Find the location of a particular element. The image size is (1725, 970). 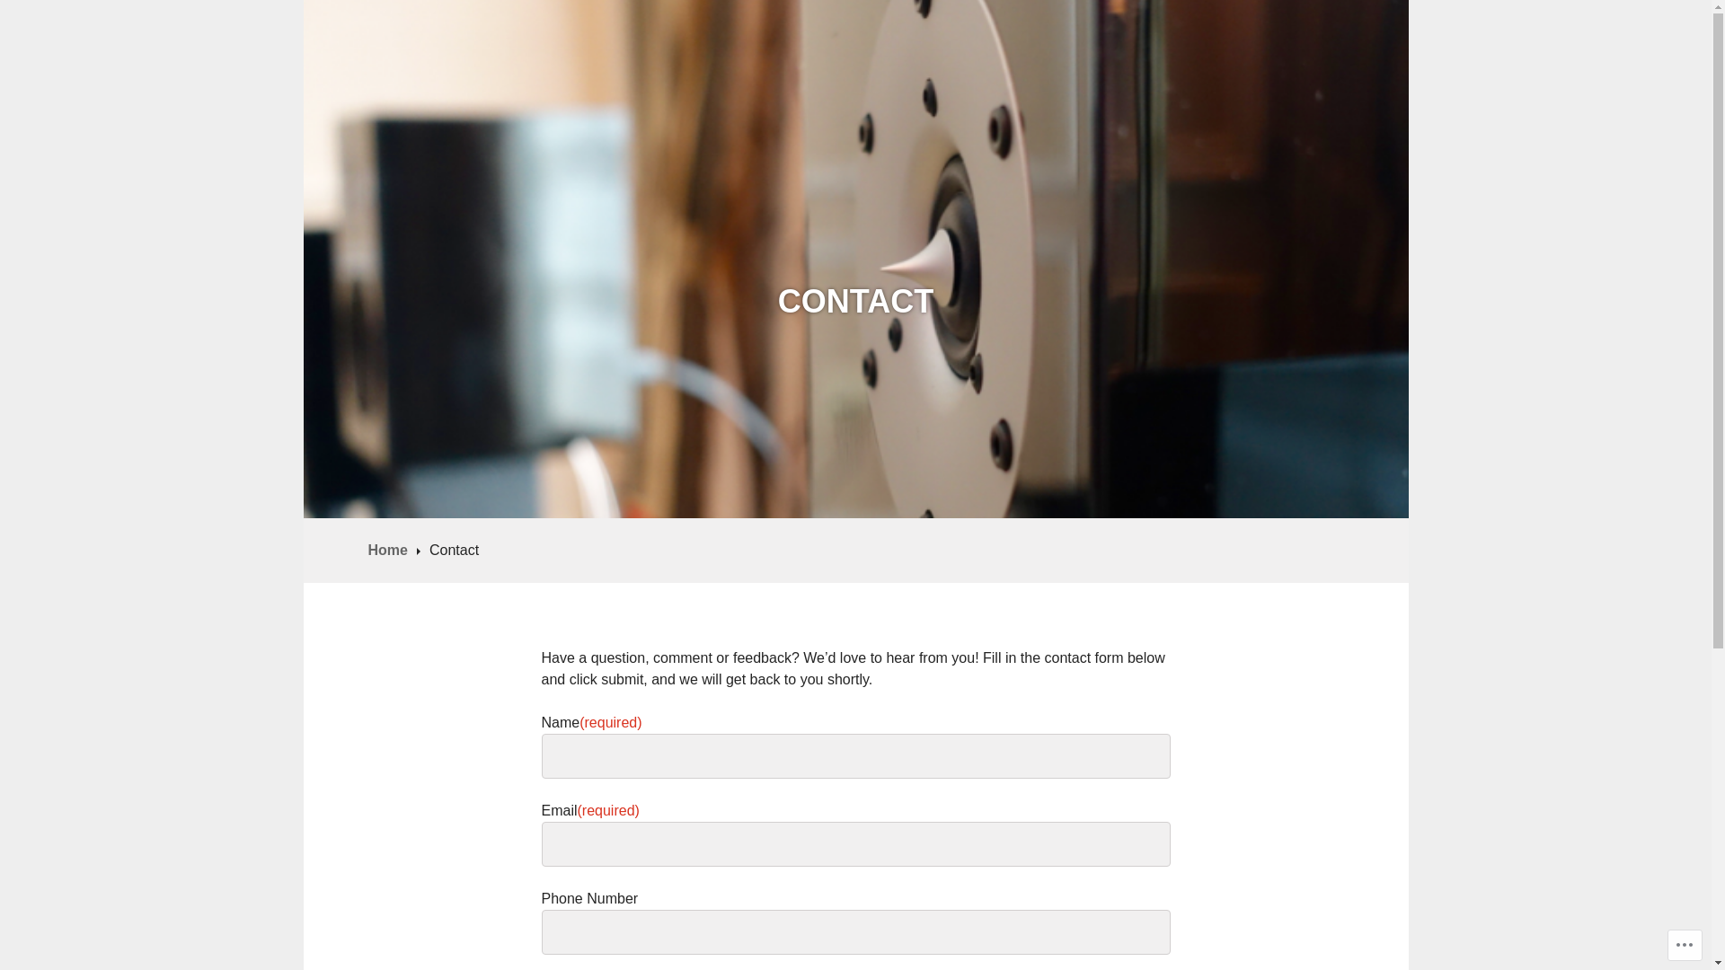

Home is located at coordinates (394, 550).